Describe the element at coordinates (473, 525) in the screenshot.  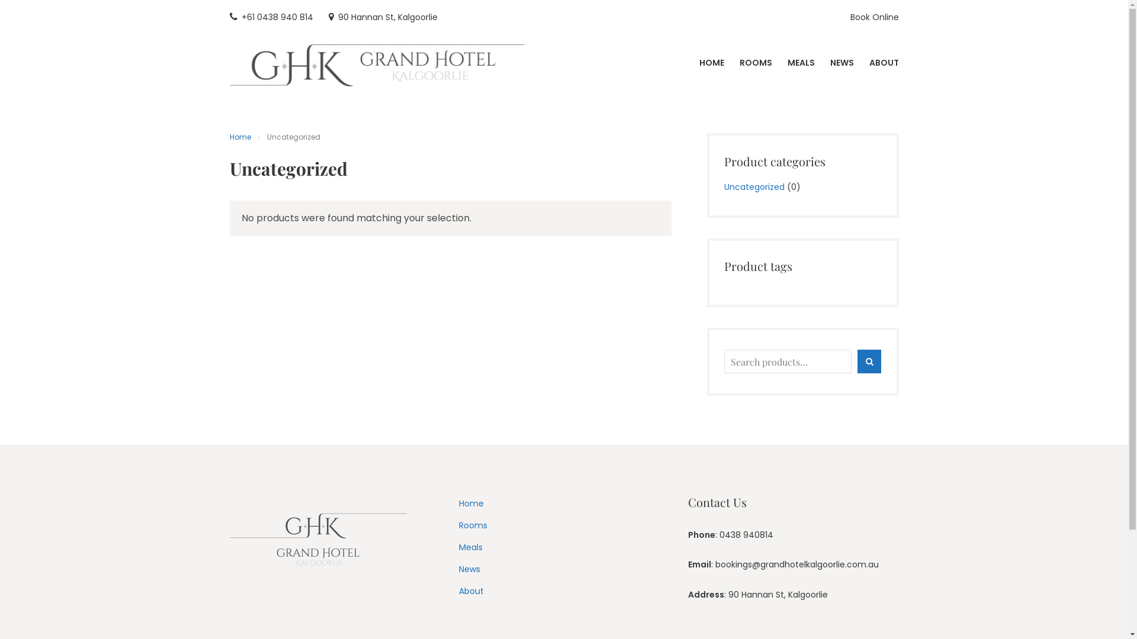
I see `Rooms` at that location.